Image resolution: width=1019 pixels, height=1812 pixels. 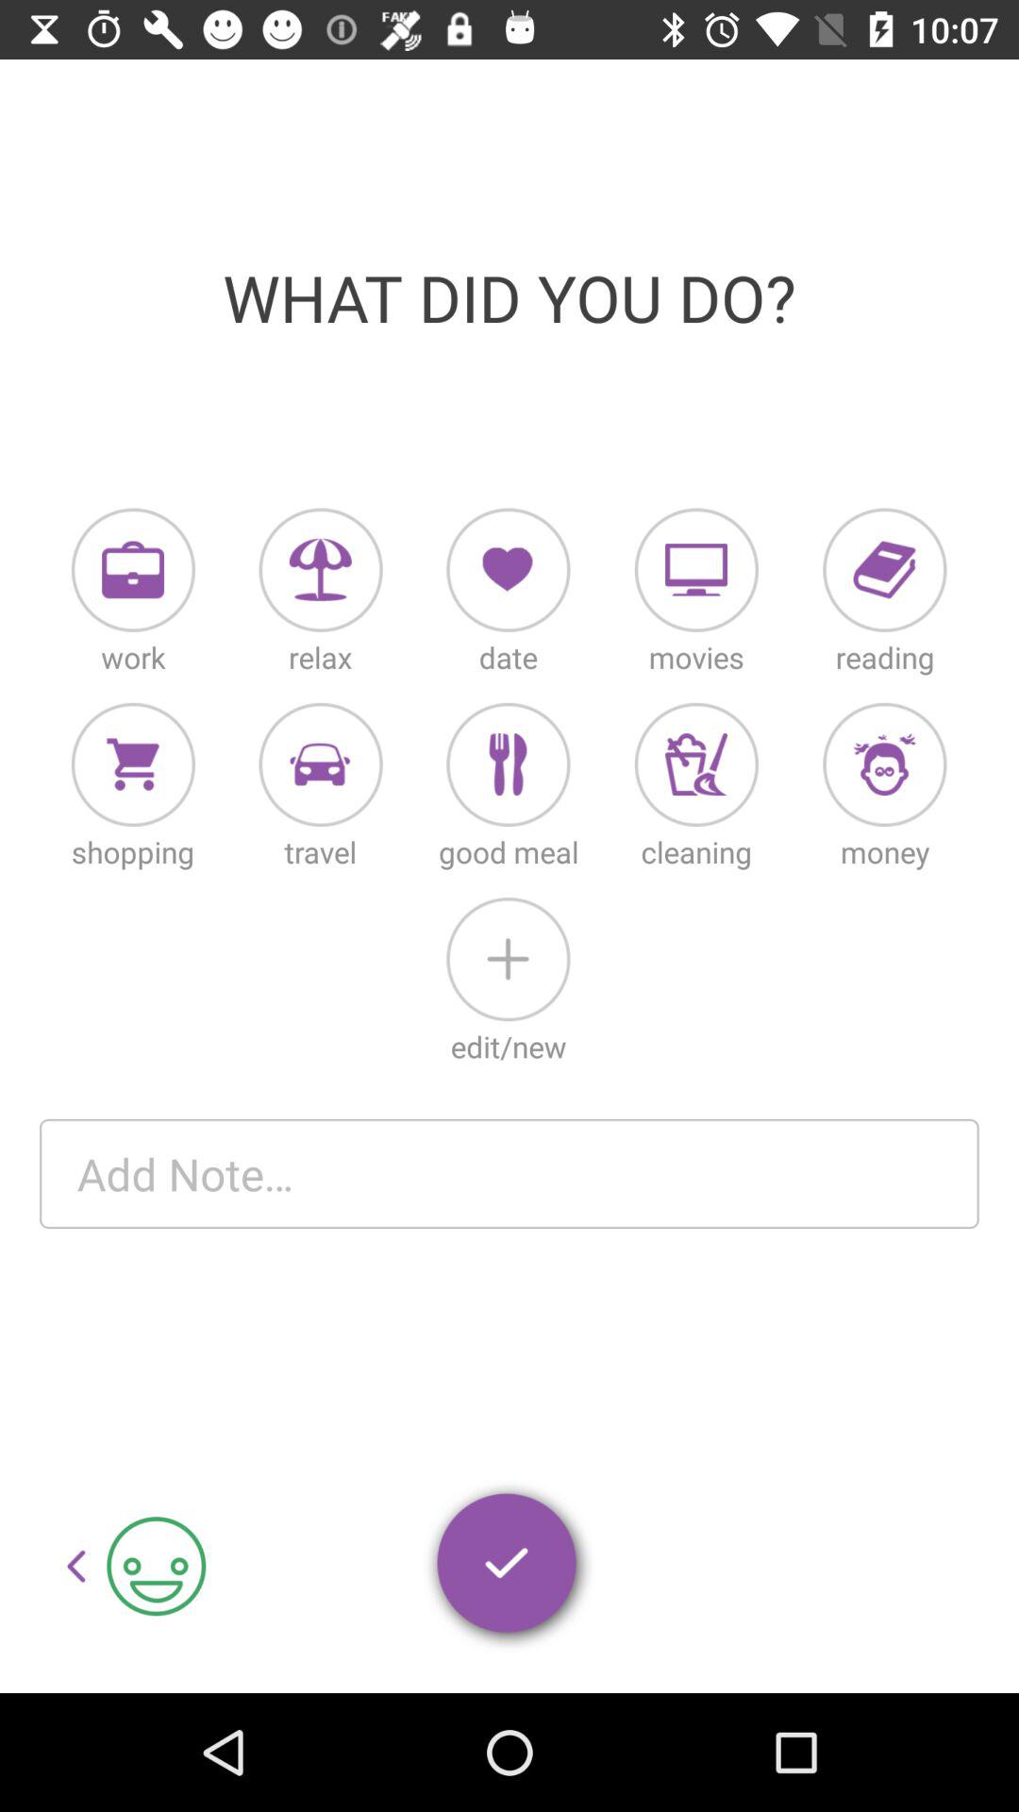 What do you see at coordinates (508, 764) in the screenshot?
I see `restaurant` at bounding box center [508, 764].